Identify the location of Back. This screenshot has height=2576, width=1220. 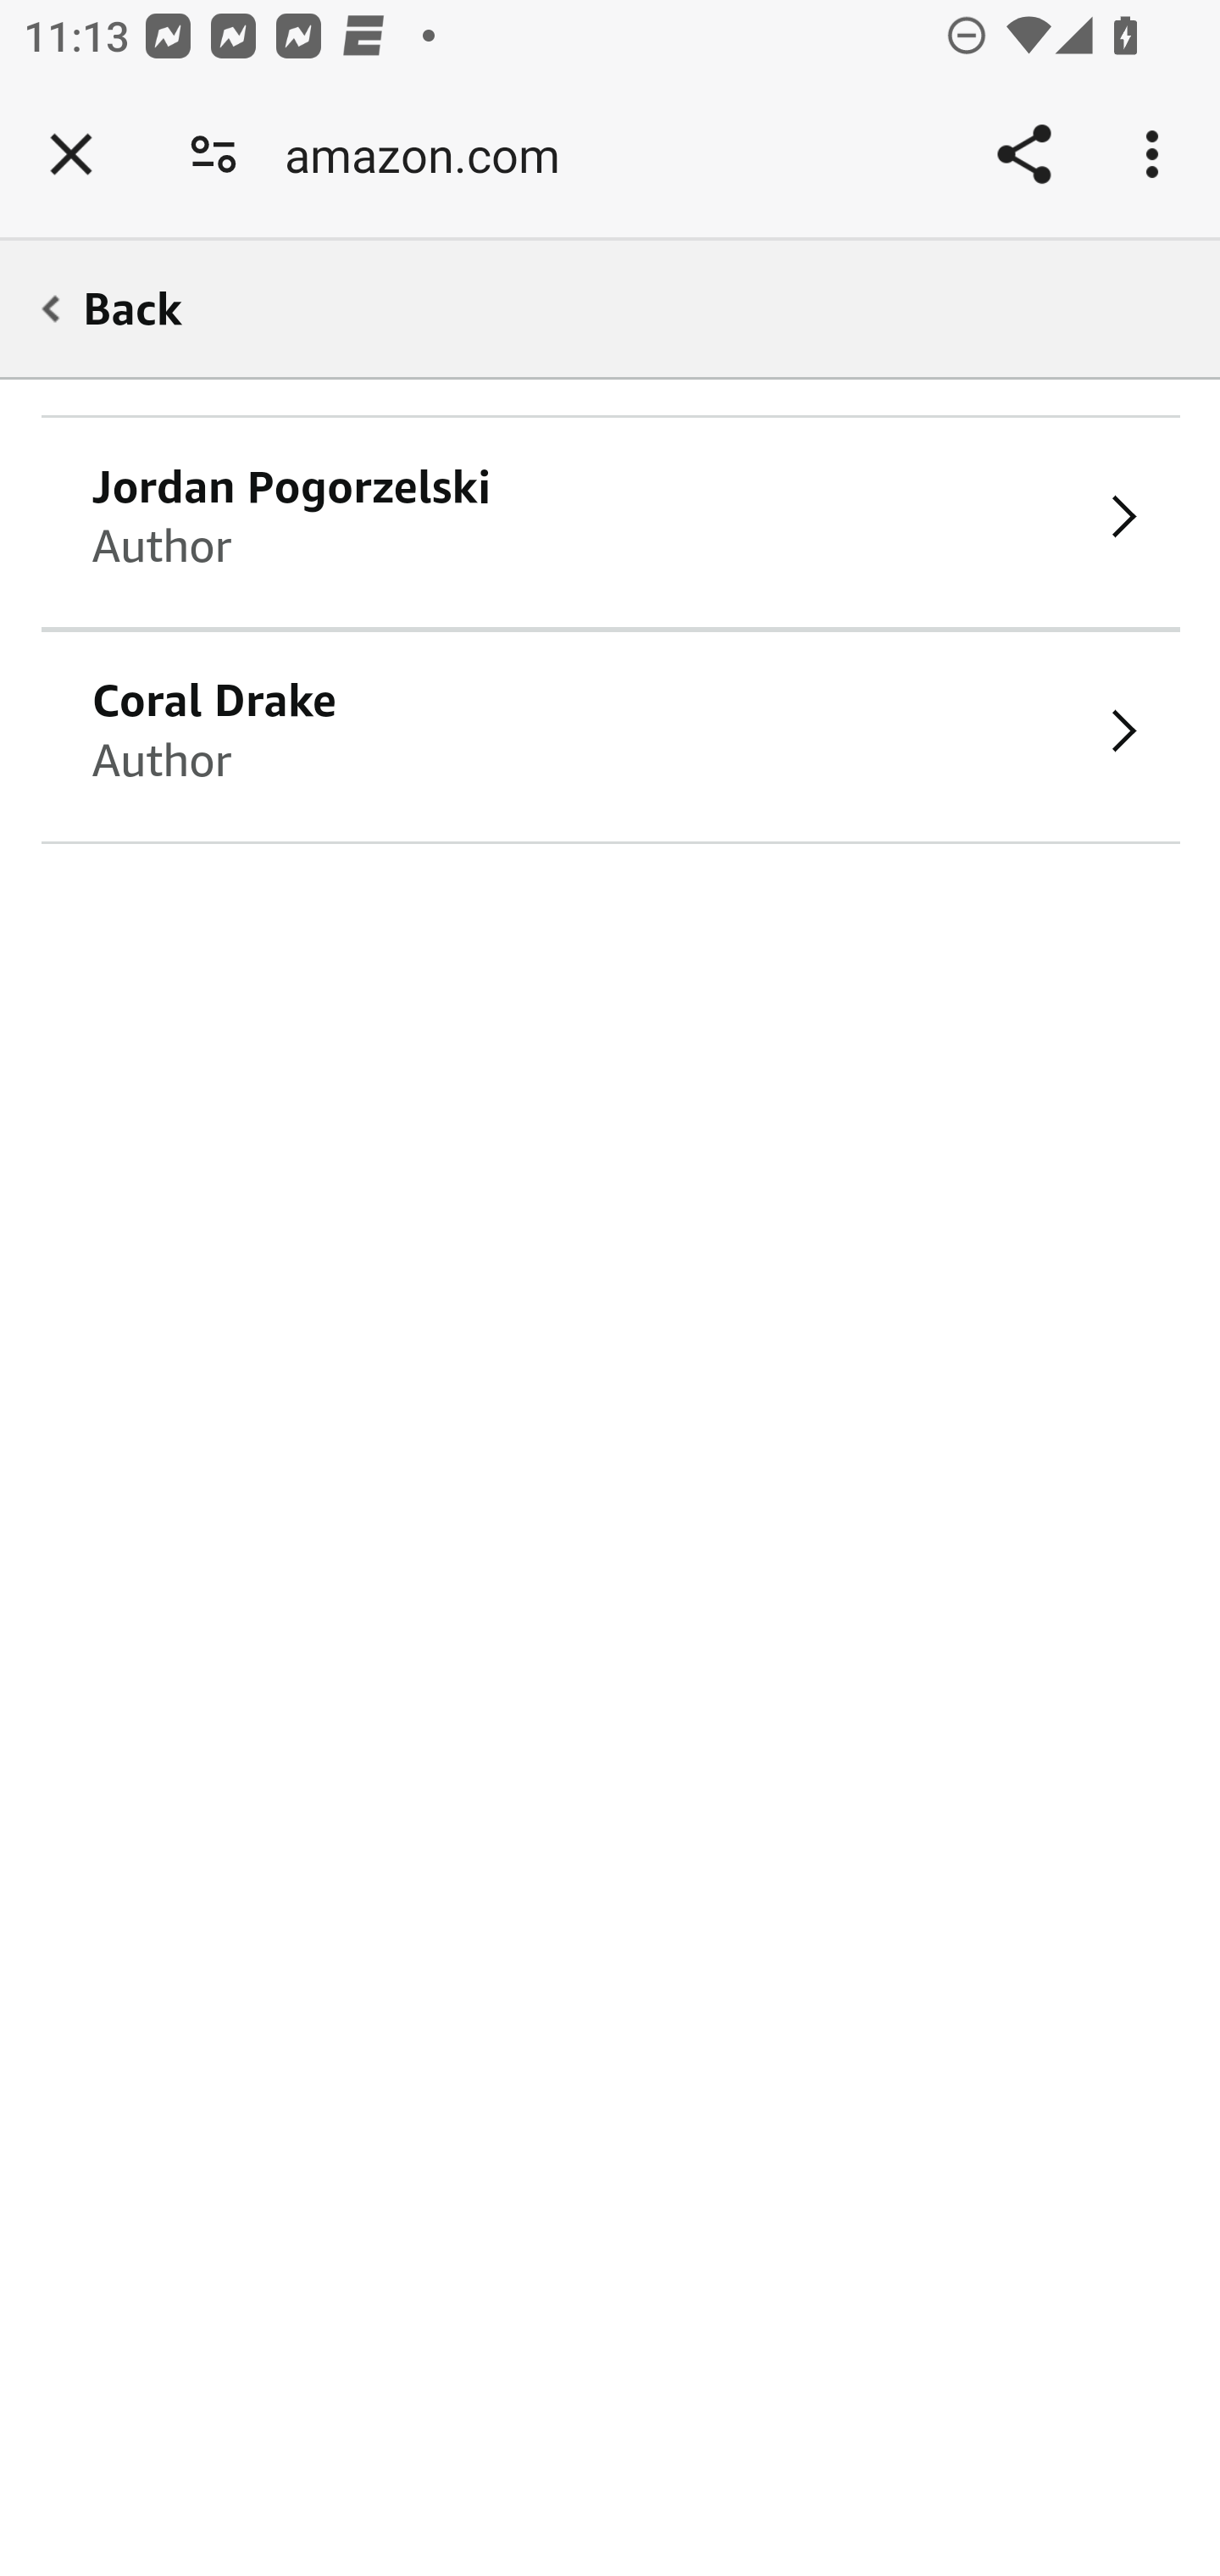
(599, 307).